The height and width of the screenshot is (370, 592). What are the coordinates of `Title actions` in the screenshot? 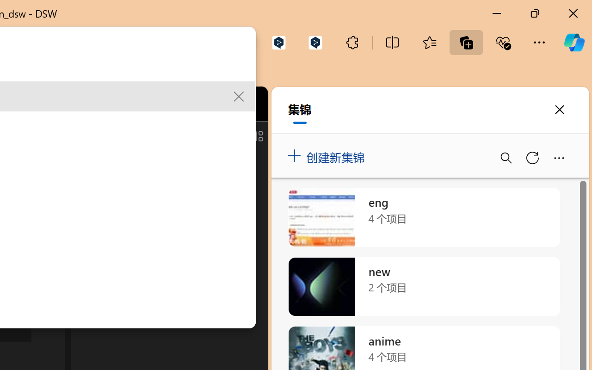 It's located at (224, 136).